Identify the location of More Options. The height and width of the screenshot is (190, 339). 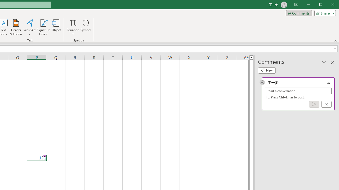
(73, 32).